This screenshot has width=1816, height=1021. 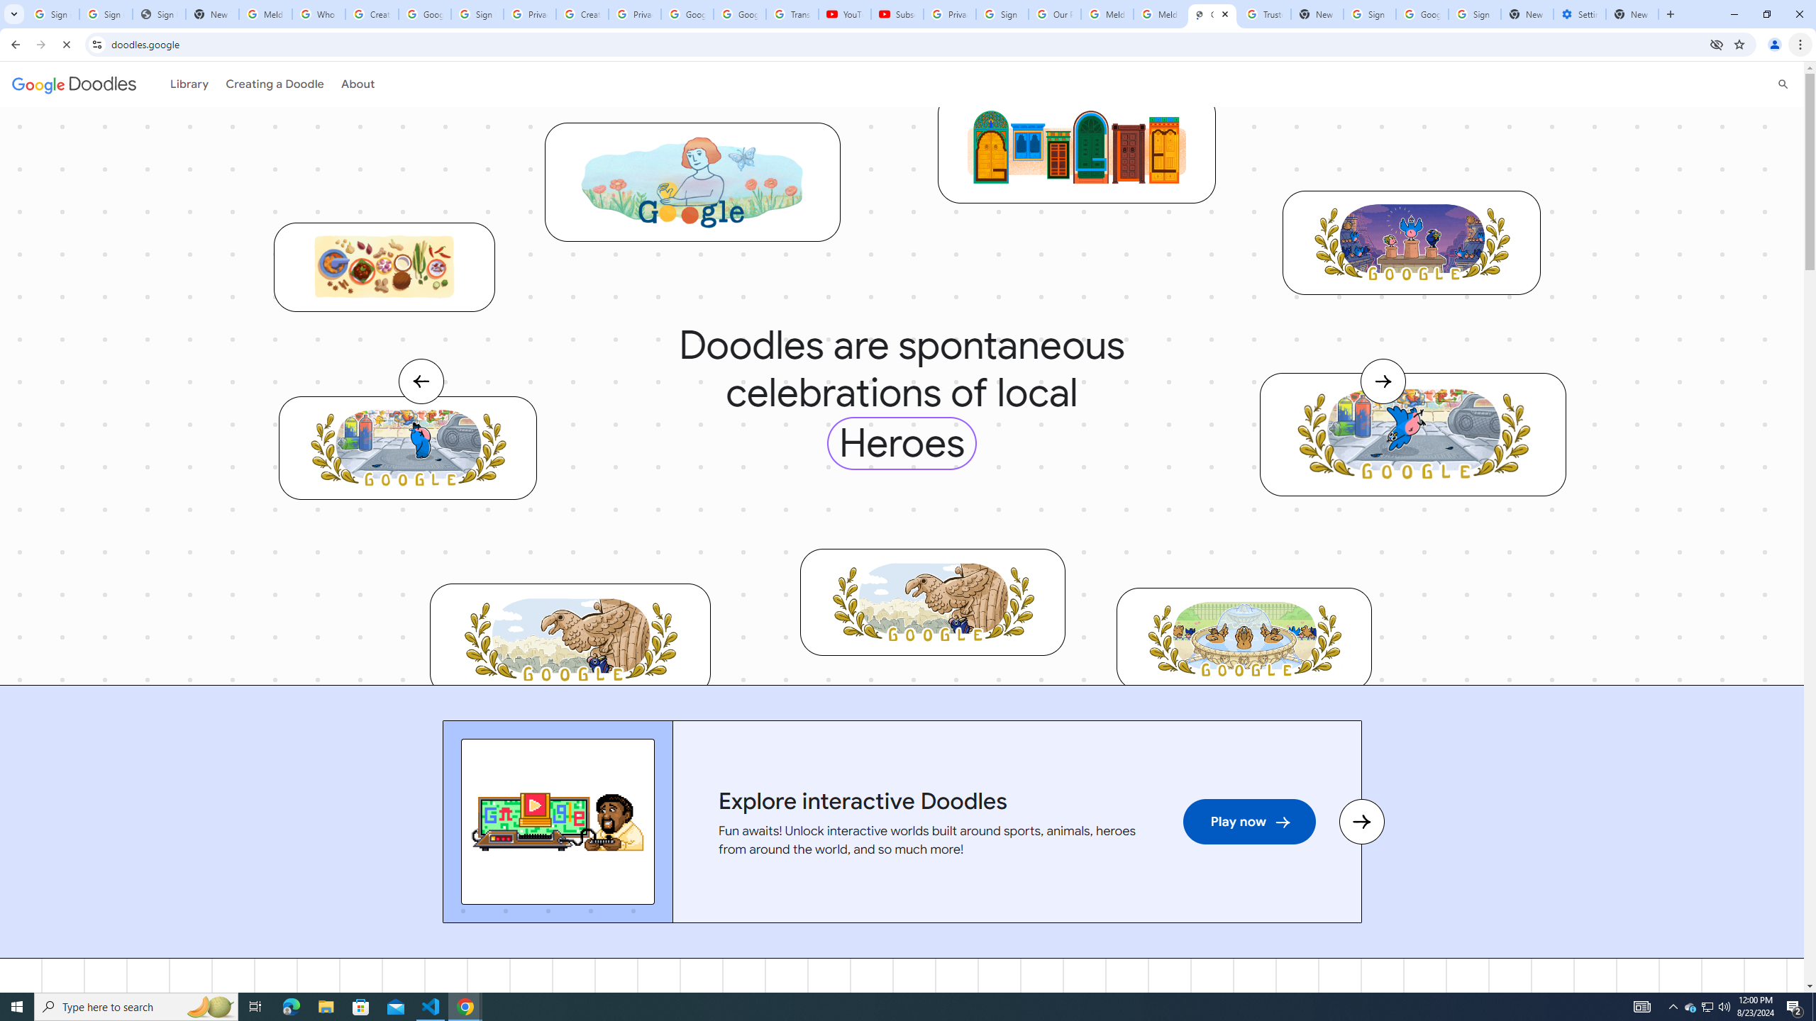 I want to click on Next slide, so click(x=1361, y=822).